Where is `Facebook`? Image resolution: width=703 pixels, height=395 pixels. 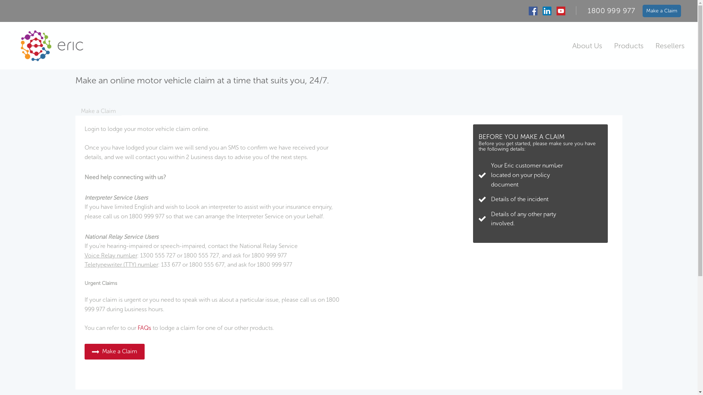
Facebook is located at coordinates (533, 11).